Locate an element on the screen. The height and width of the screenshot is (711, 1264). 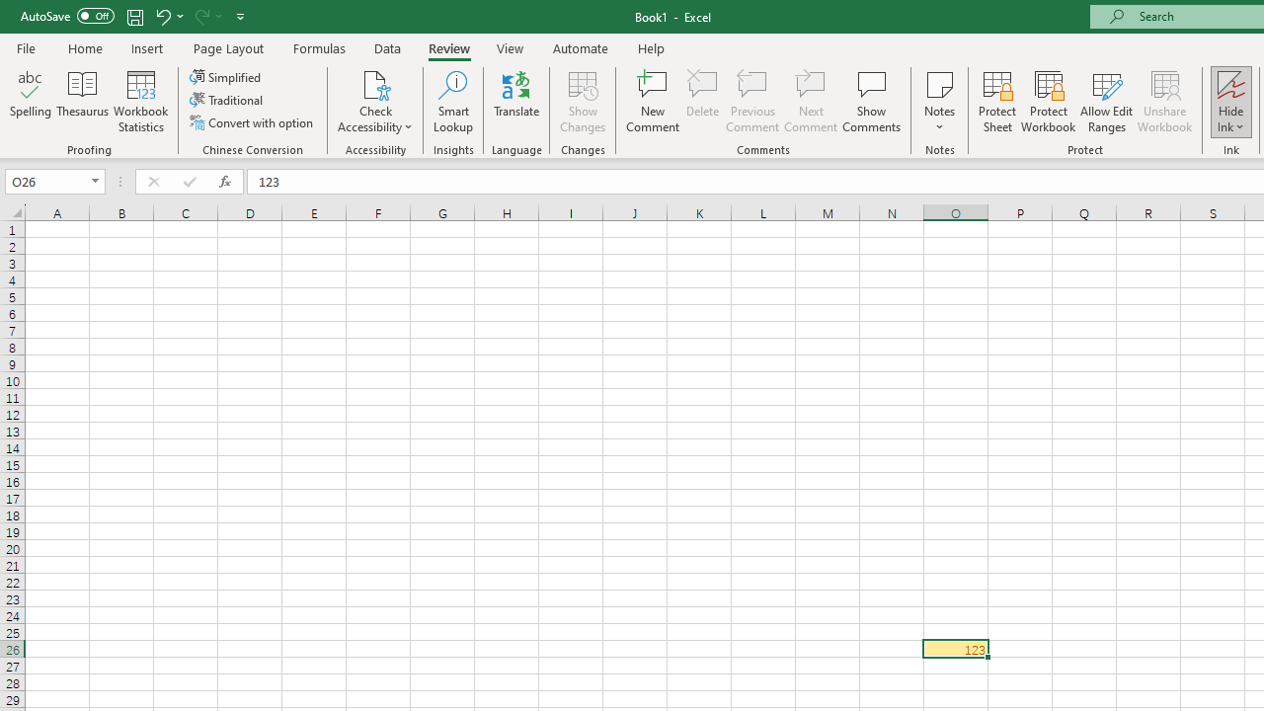
Convert with option is located at coordinates (253, 122).